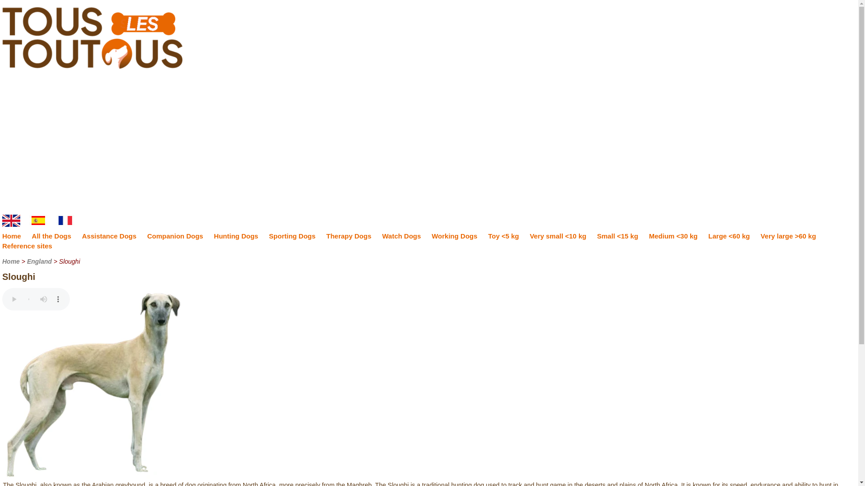  I want to click on Large-sized dogs, so click(729, 236).